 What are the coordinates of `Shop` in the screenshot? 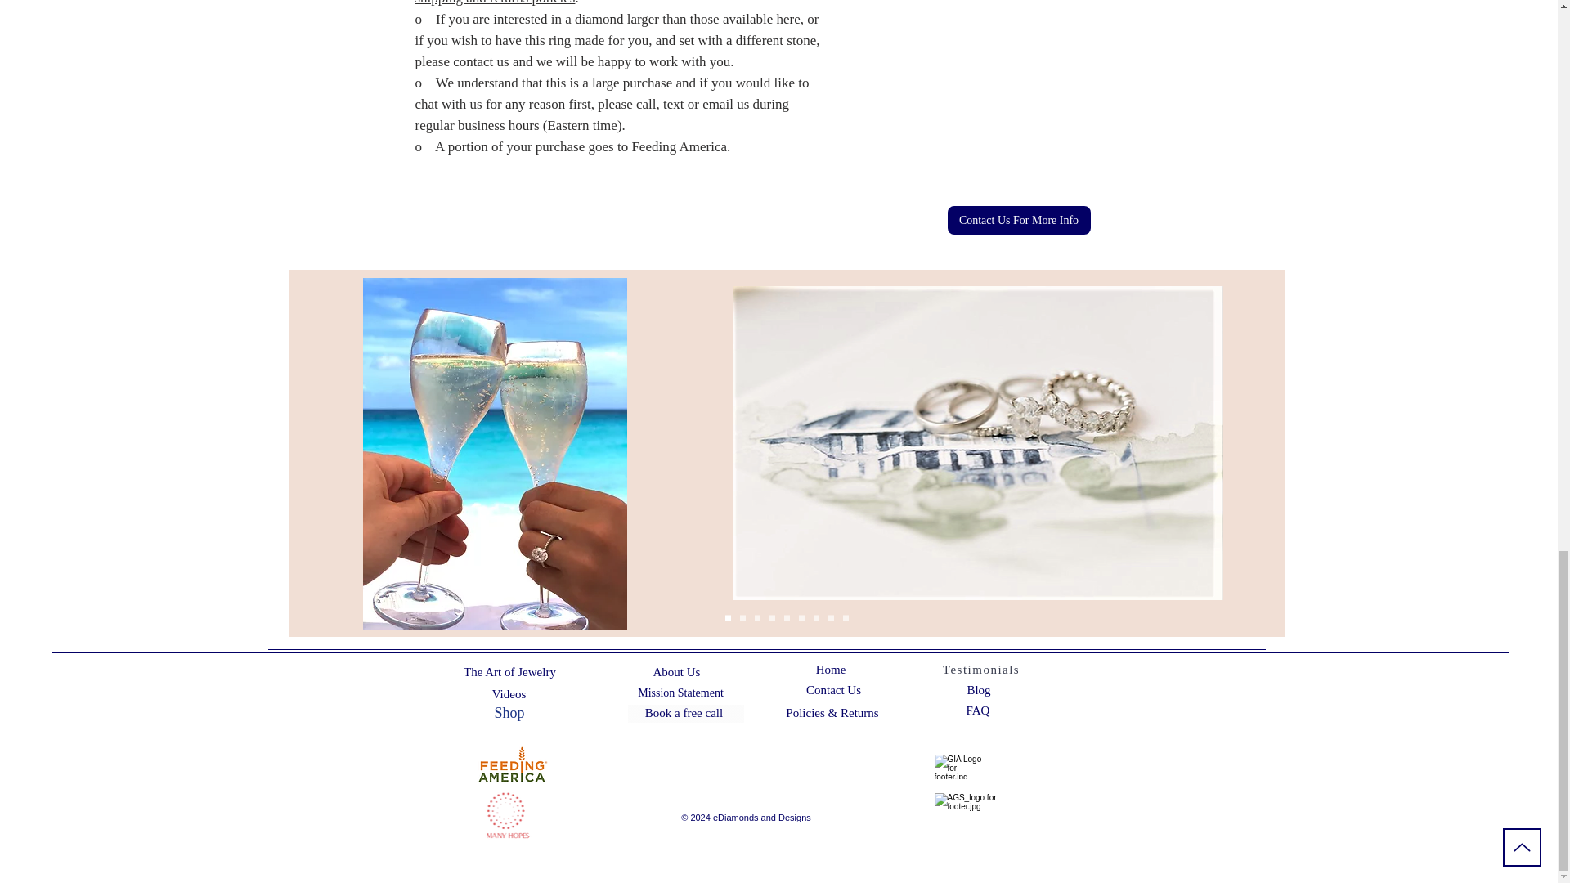 It's located at (509, 713).